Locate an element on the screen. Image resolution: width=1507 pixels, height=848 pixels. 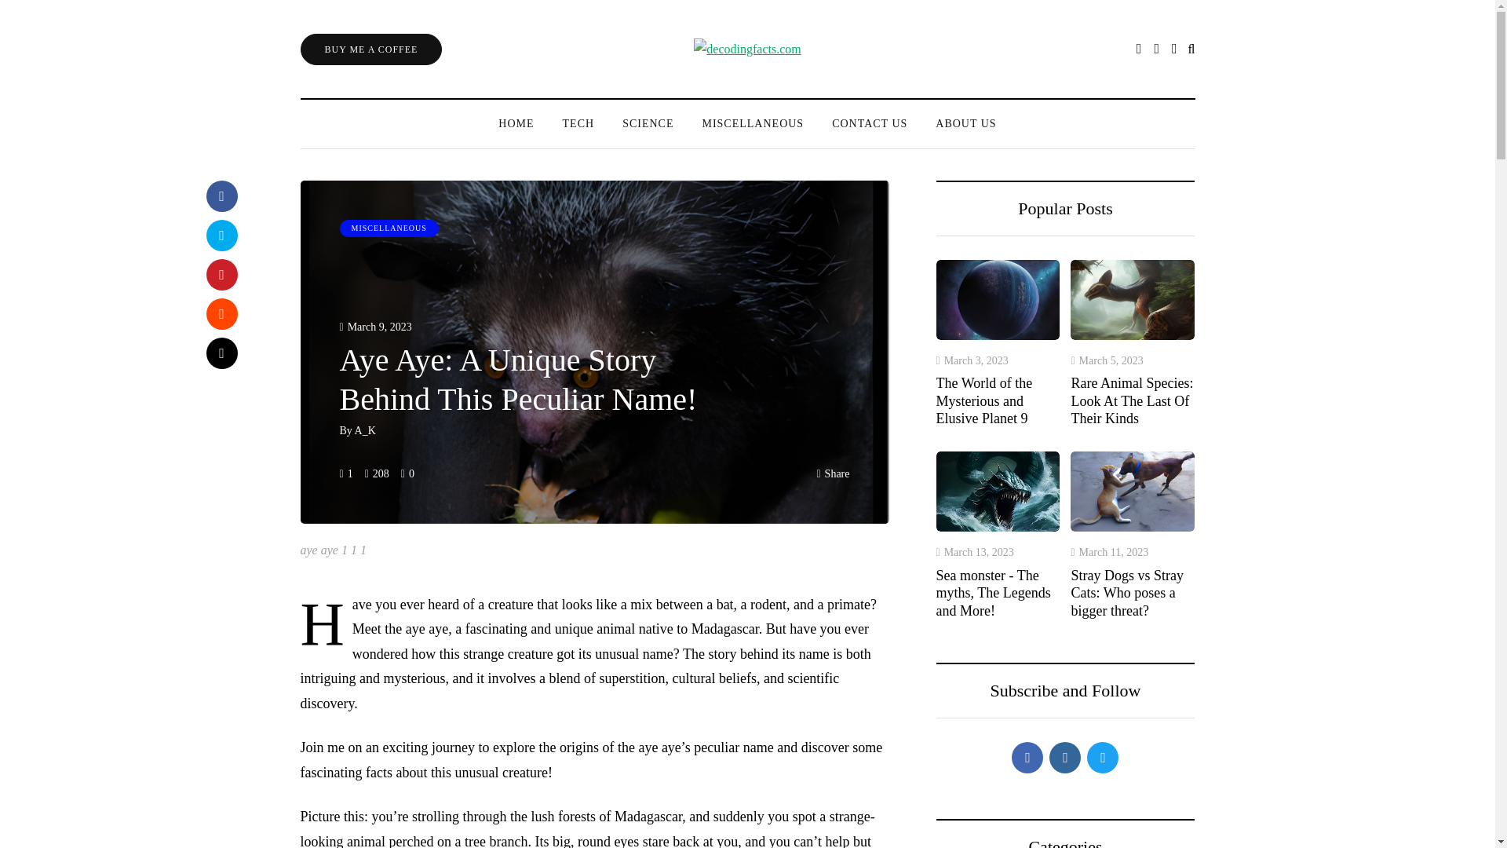
SCIENCE is located at coordinates (648, 123).